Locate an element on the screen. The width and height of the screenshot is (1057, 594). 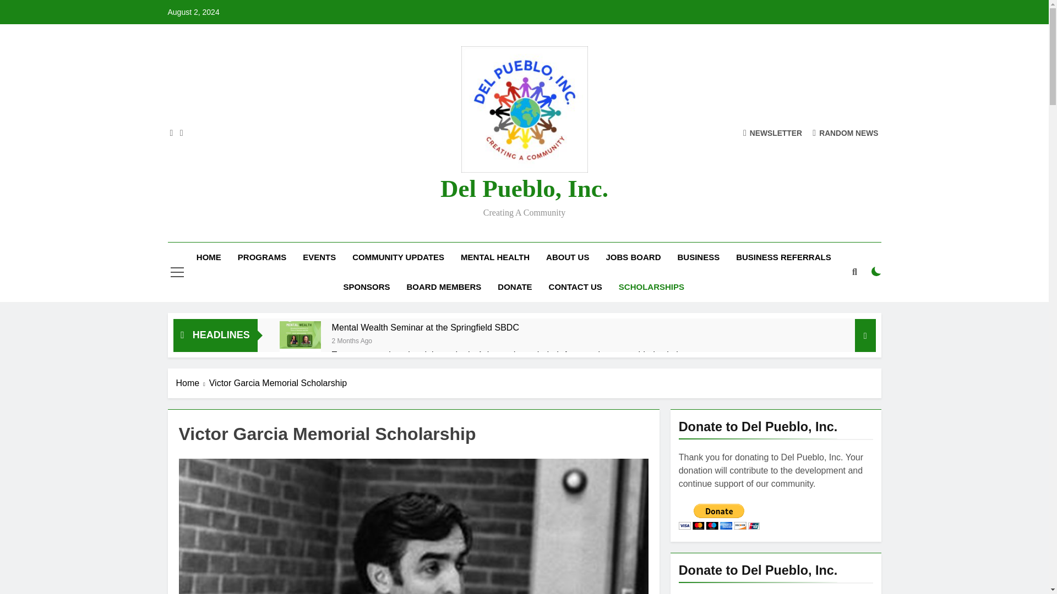
BOARD MEMBERS is located at coordinates (444, 287).